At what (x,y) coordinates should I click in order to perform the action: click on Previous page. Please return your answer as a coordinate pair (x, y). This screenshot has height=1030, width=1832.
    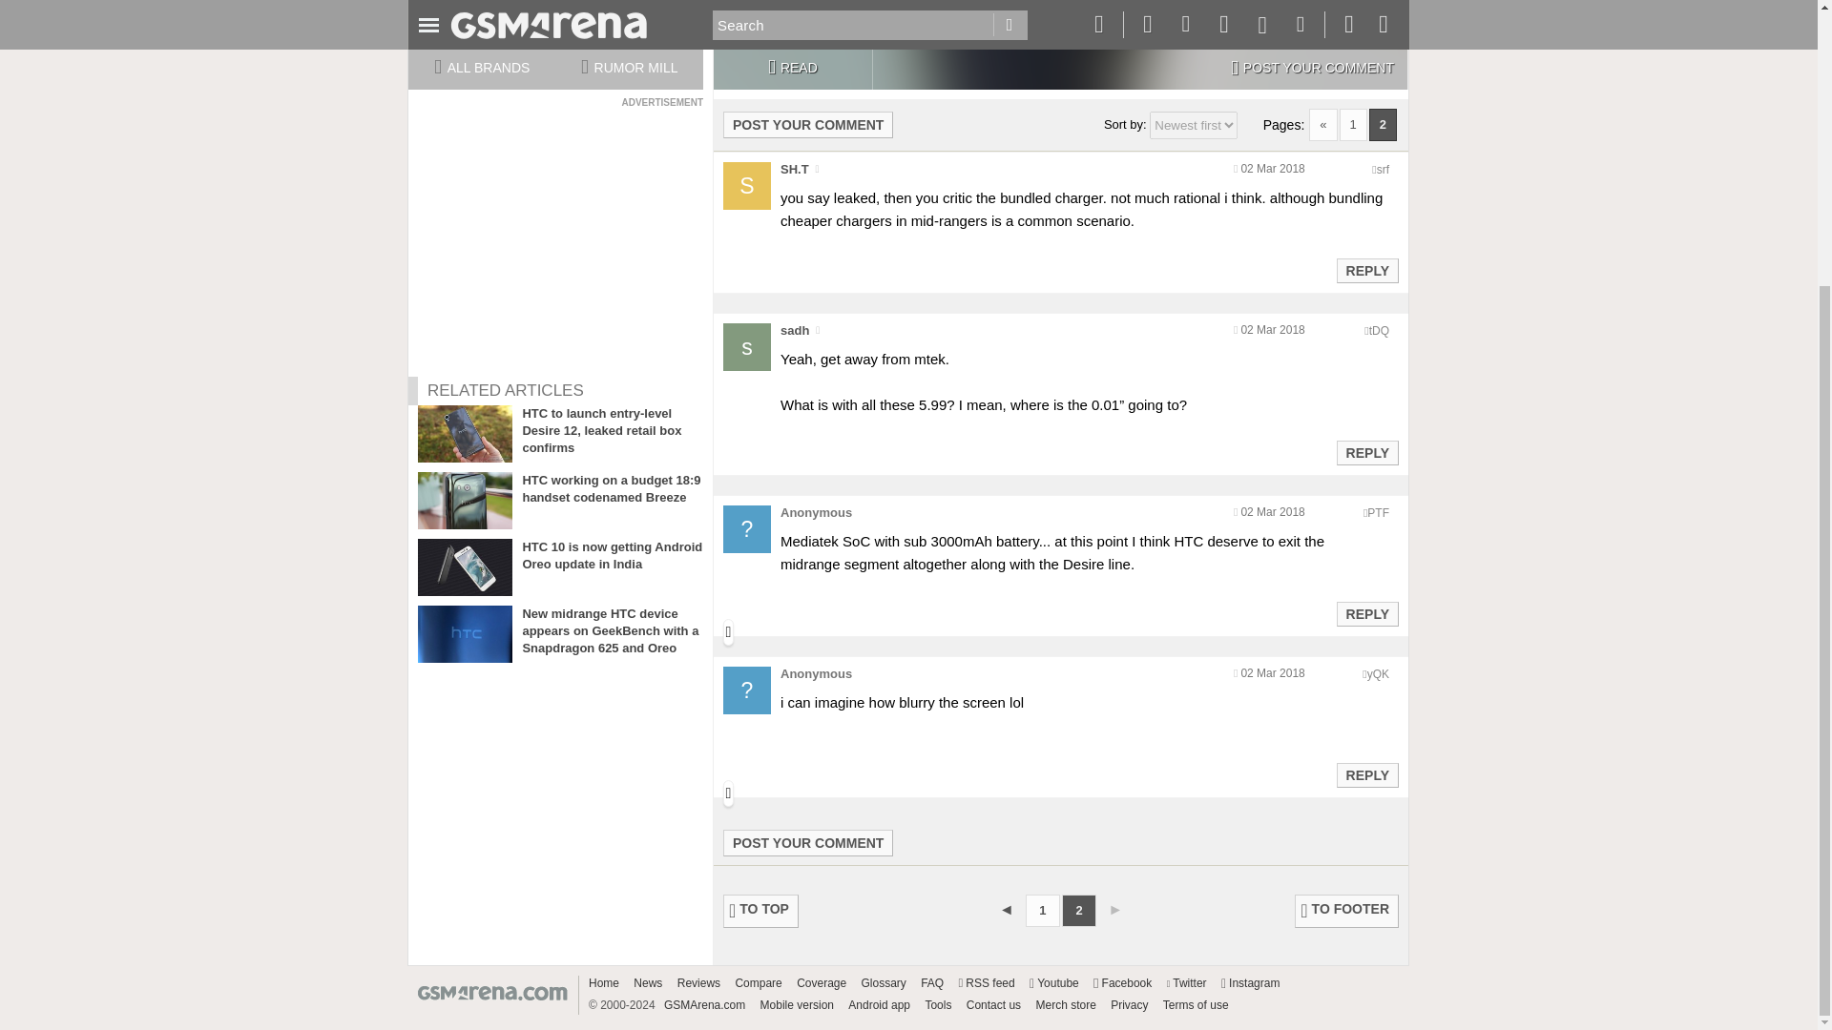
    Looking at the image, I should click on (1006, 910).